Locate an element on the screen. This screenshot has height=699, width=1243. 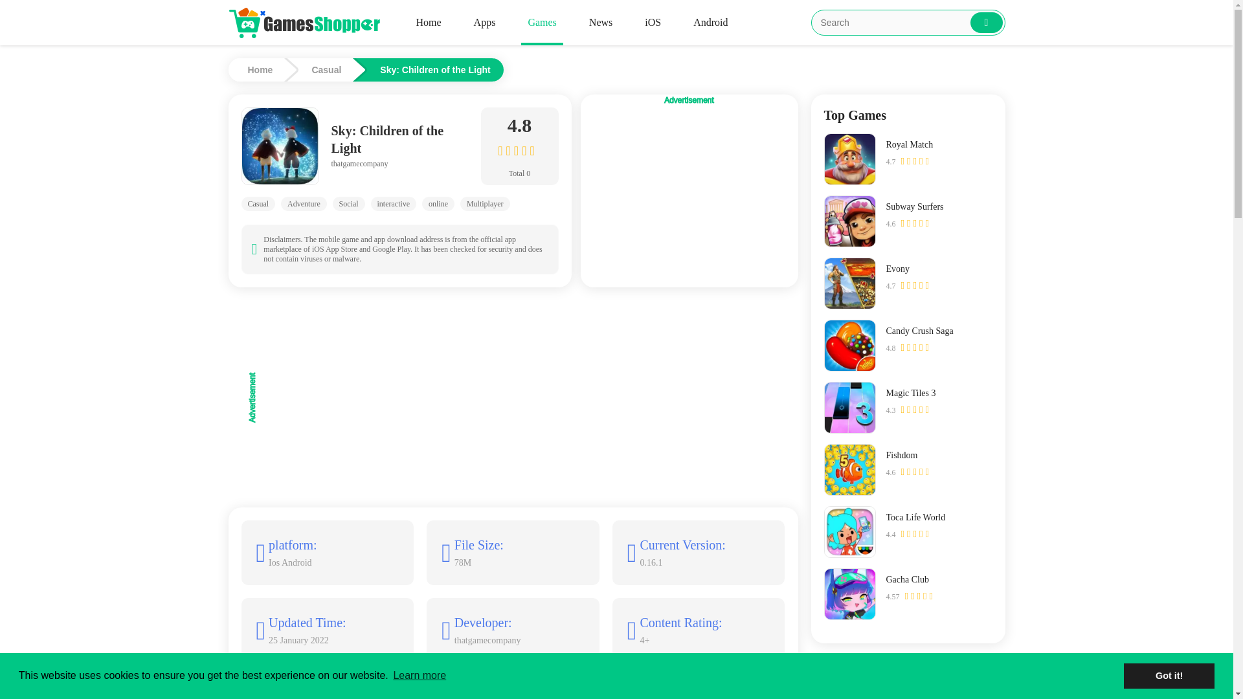
online is located at coordinates (438, 203).